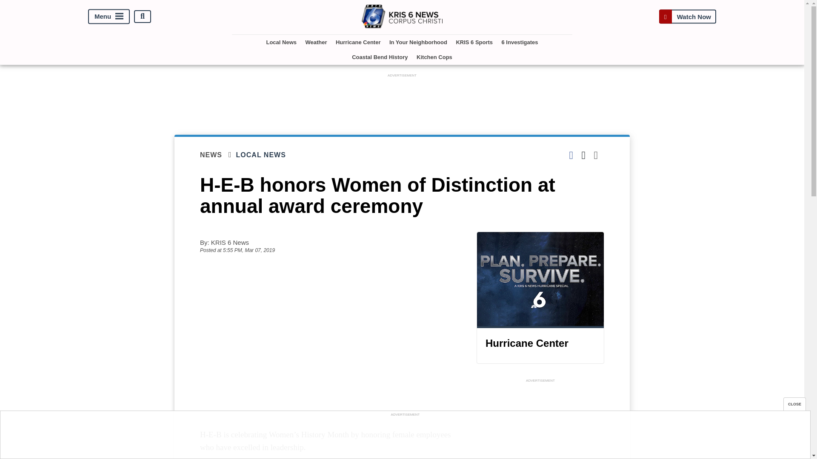  I want to click on Watch Now, so click(687, 16).